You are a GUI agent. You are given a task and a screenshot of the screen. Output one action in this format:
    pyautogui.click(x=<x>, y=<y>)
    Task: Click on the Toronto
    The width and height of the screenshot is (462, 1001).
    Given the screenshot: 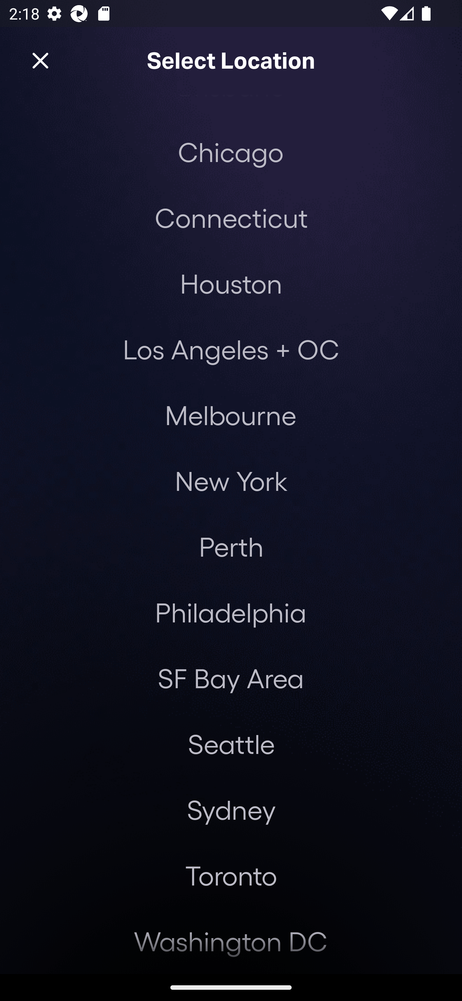 What is the action you would take?
    pyautogui.click(x=231, y=875)
    